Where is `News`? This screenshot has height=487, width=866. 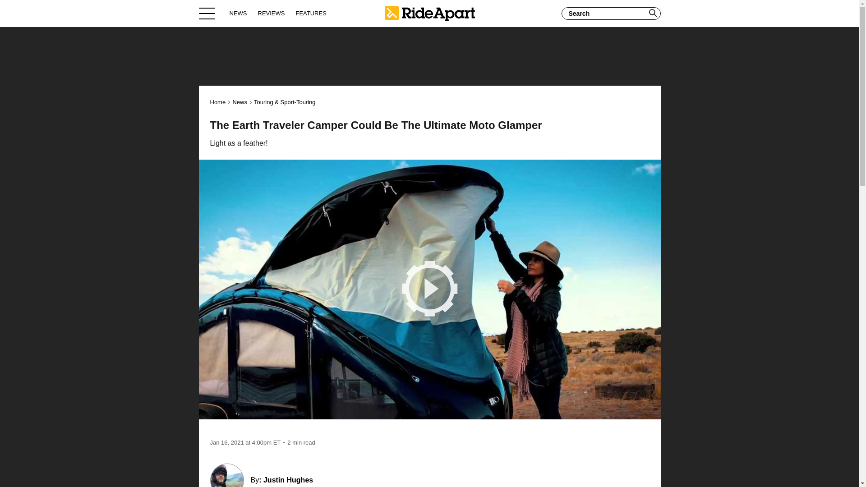 News is located at coordinates (239, 102).